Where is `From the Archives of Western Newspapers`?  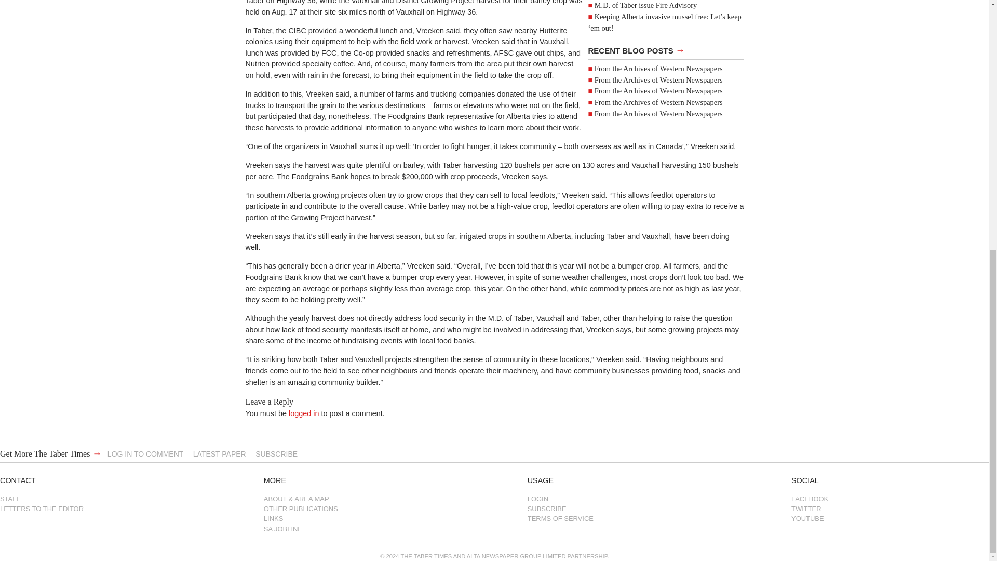 From the Archives of Western Newspapers is located at coordinates (658, 80).